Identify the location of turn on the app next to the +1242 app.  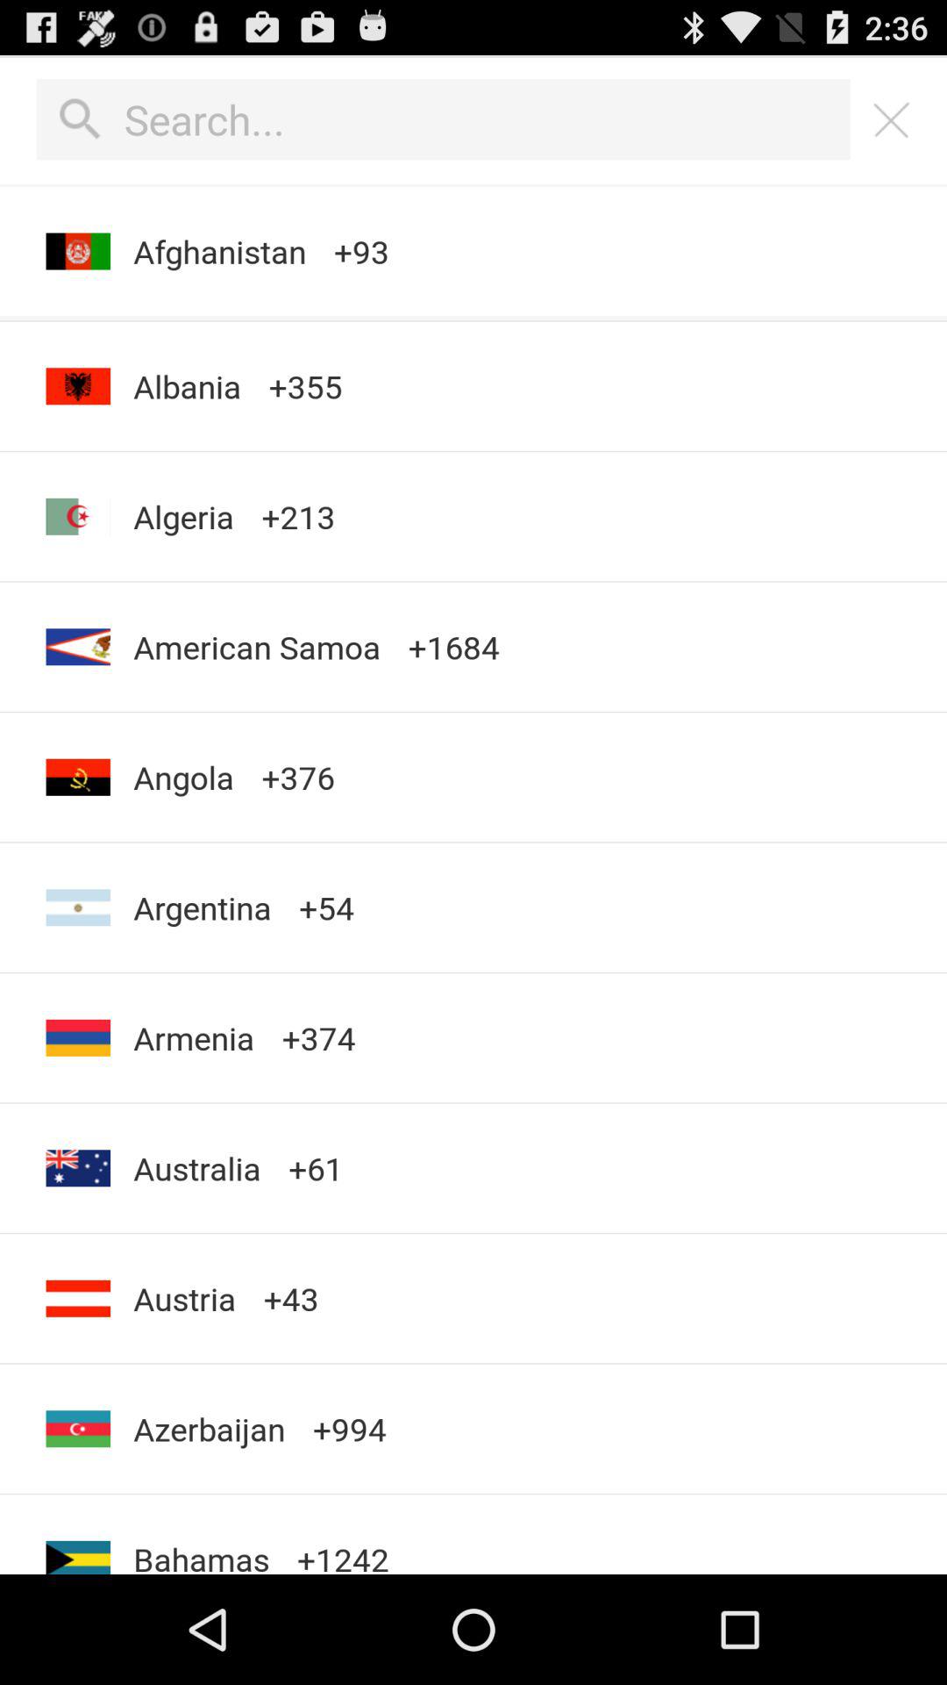
(209, 1429).